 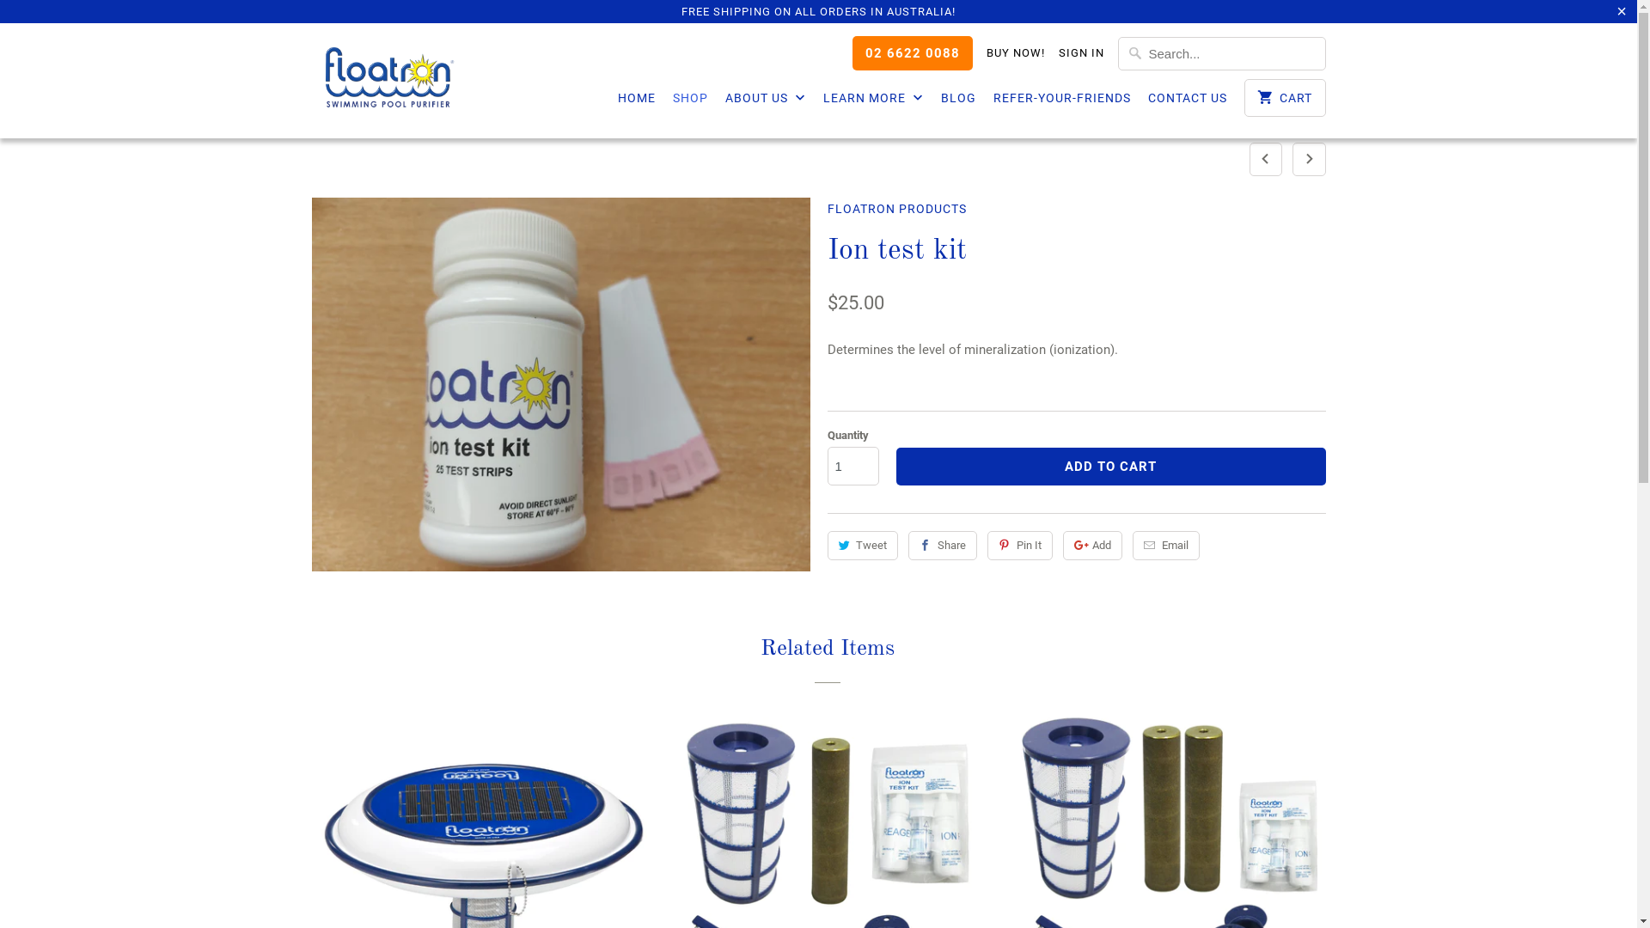 I want to click on Email, so click(x=1166, y=546).